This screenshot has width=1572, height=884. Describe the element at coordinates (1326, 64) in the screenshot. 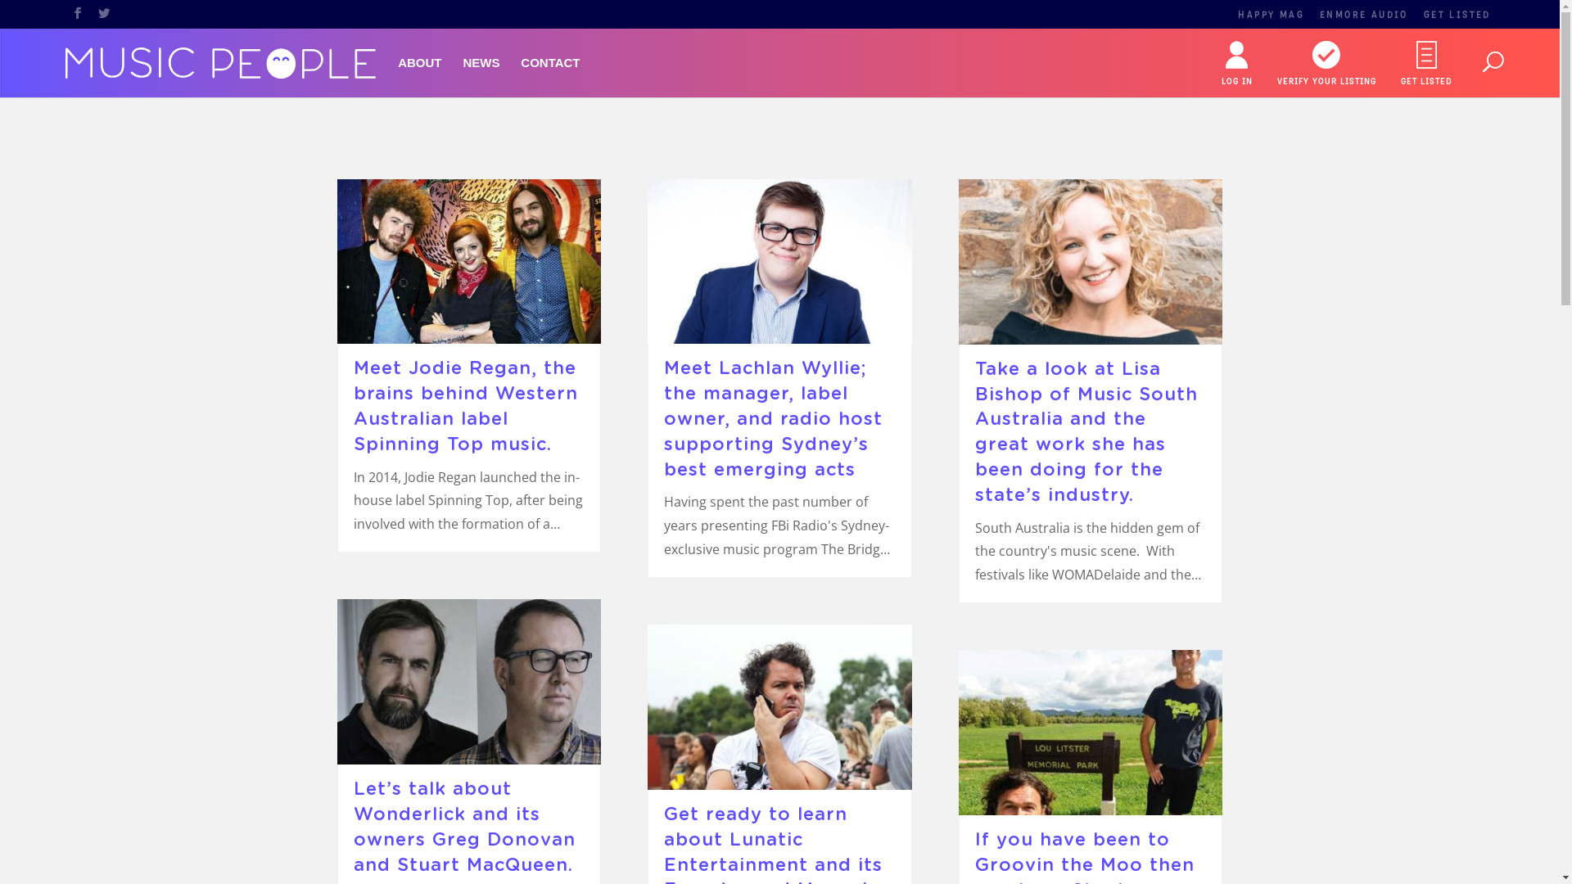

I see `VERIFY YOUR LISTING` at that location.